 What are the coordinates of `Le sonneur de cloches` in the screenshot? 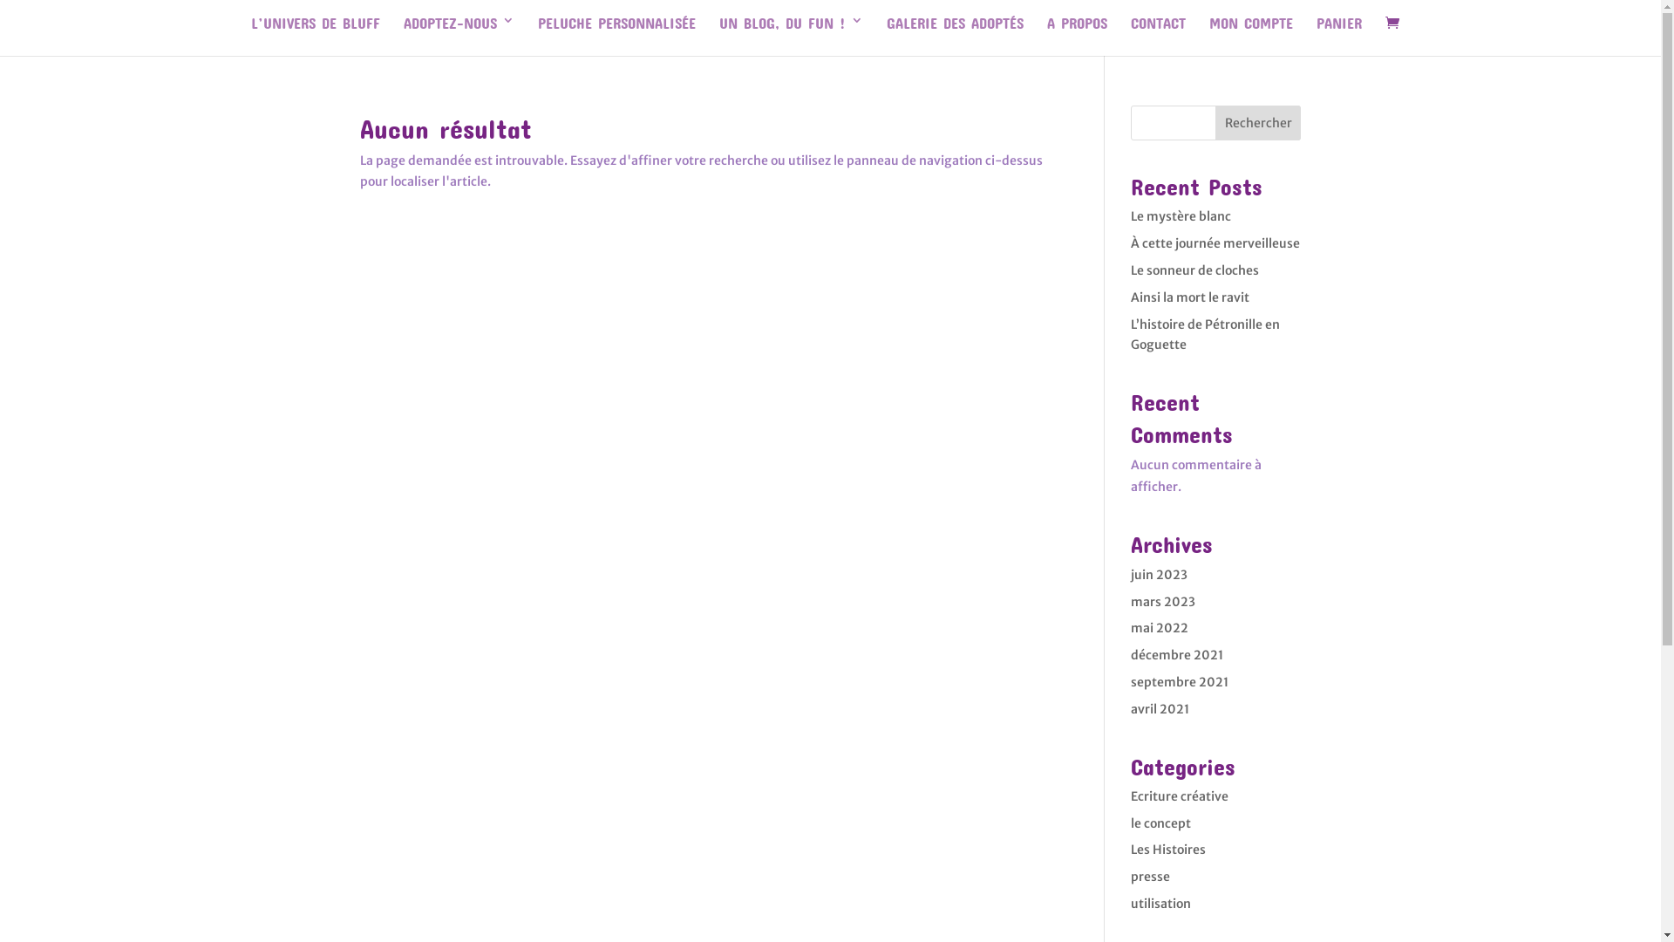 It's located at (1194, 270).